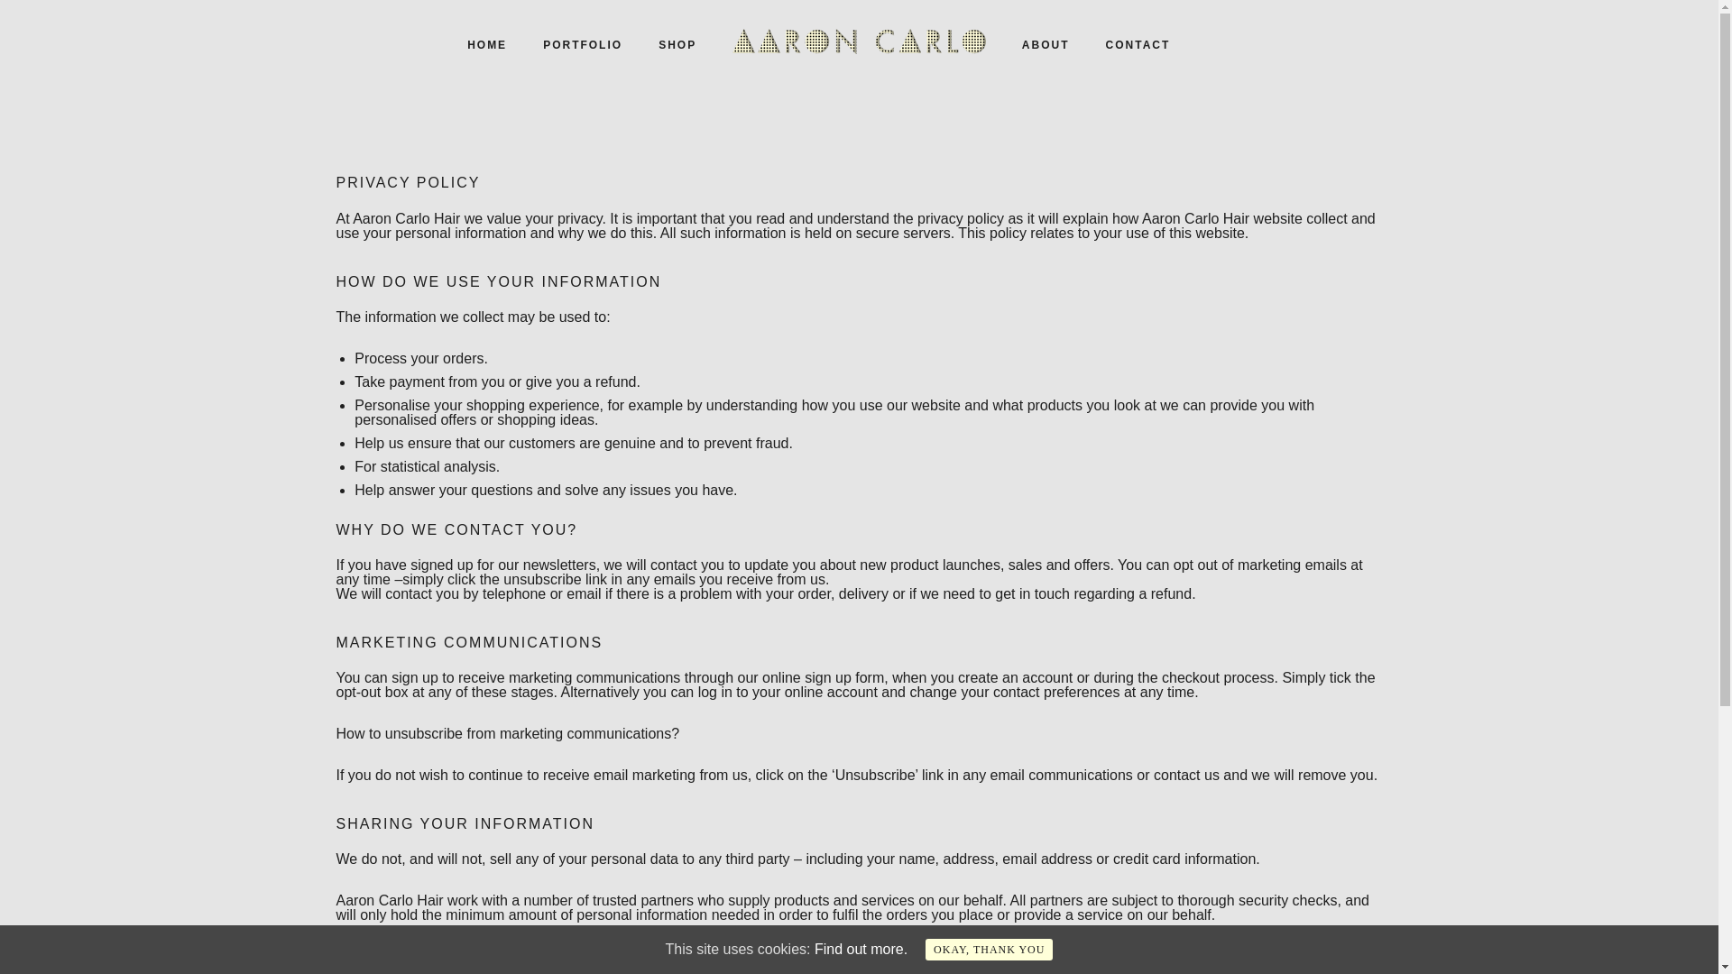 The height and width of the screenshot is (974, 1732). Describe the element at coordinates (486, 45) in the screenshot. I see `HOME` at that location.